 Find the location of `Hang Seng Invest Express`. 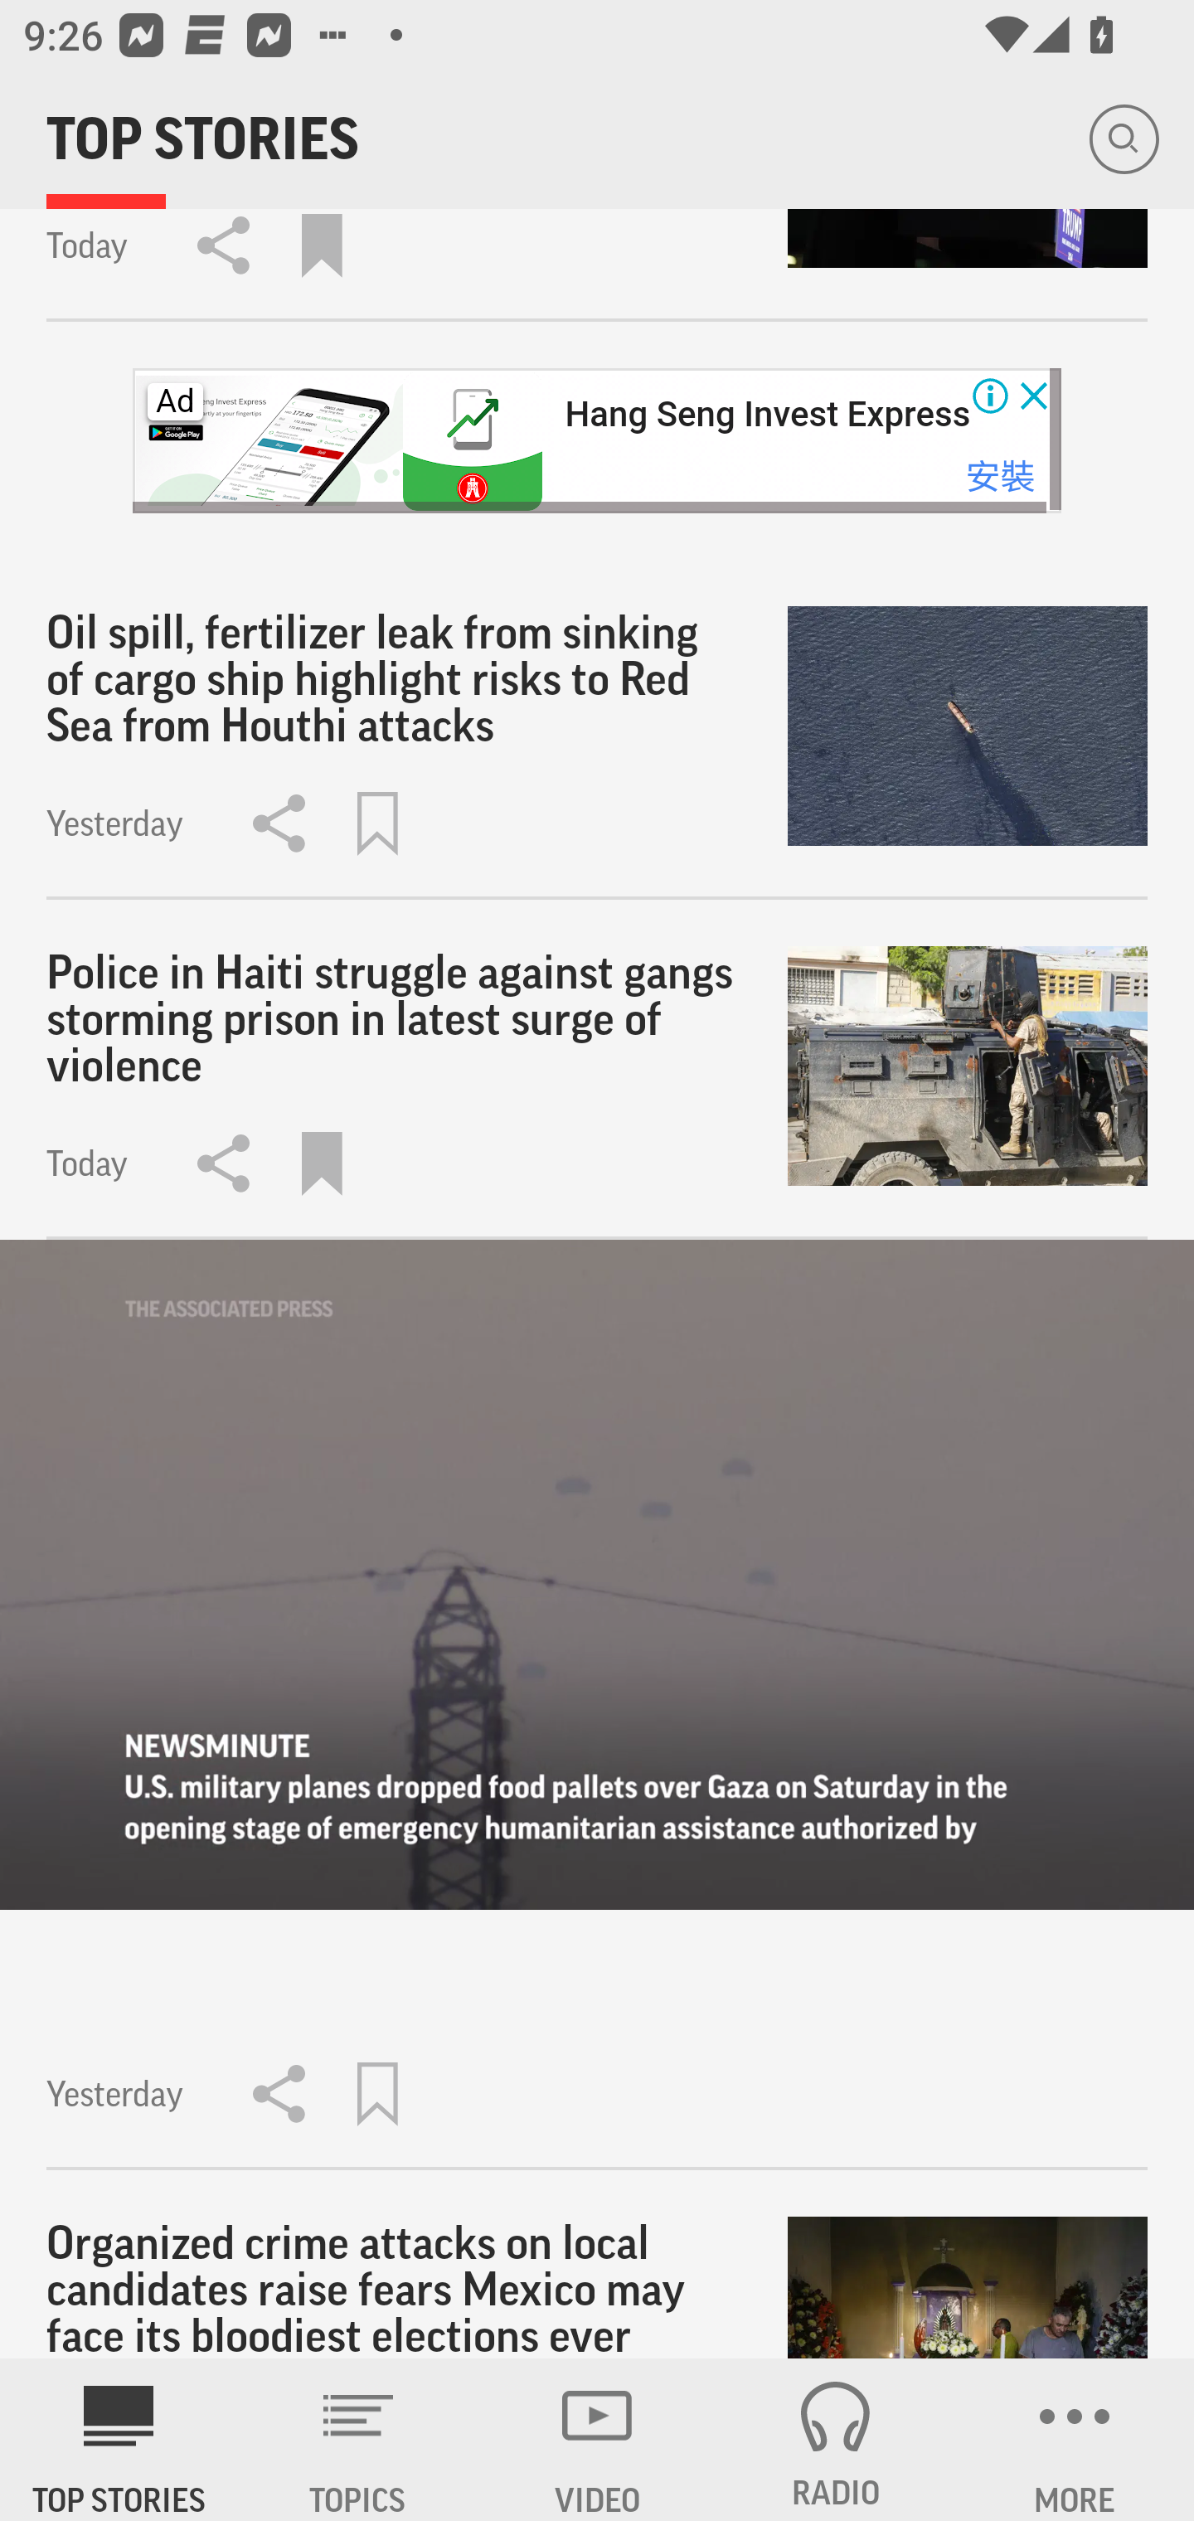

Hang Seng Invest Express is located at coordinates (766, 415).